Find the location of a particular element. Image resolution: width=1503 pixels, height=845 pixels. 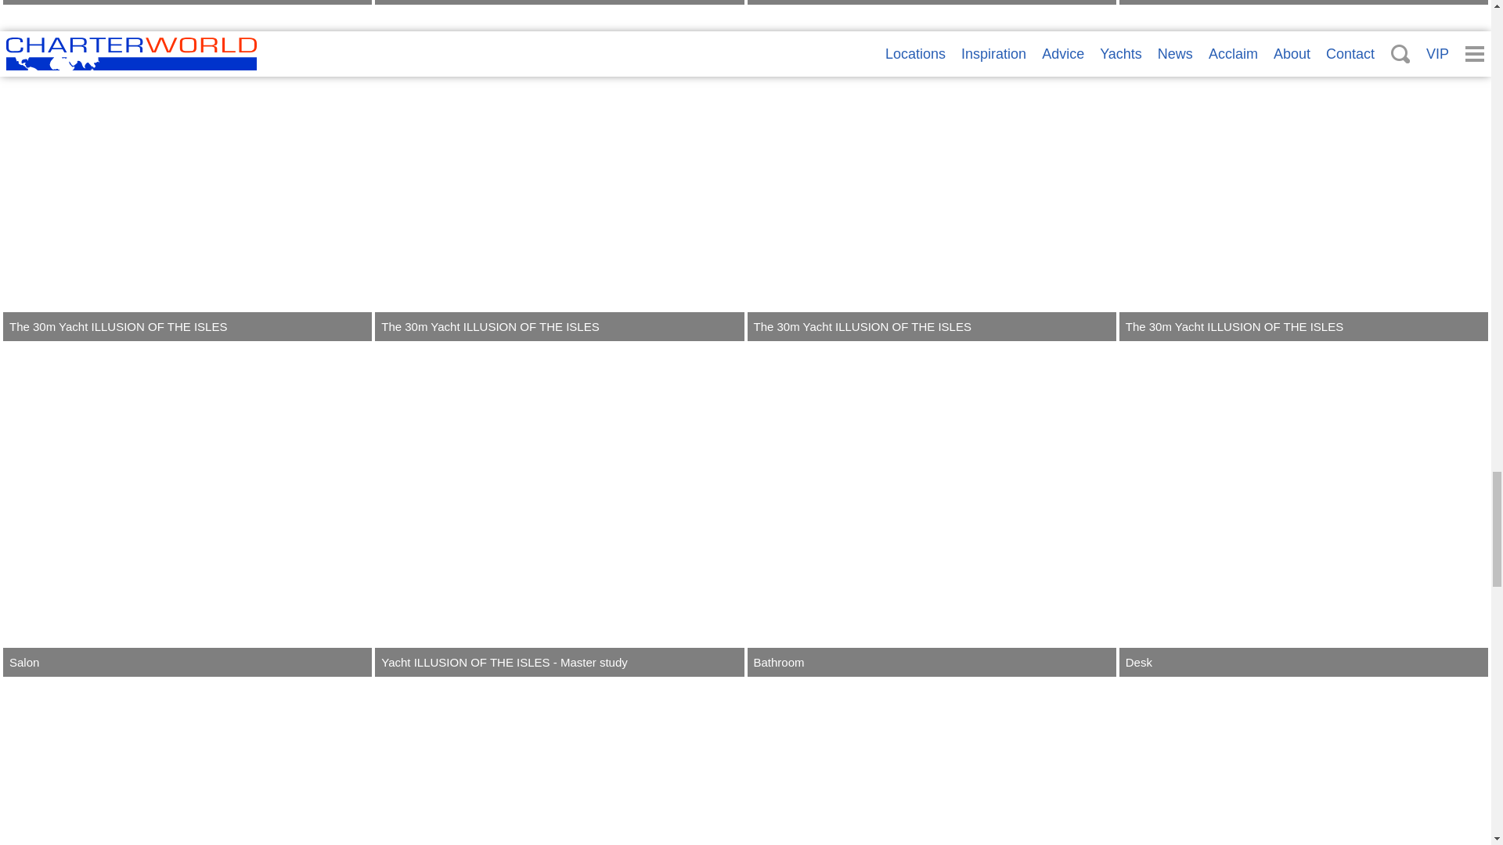

The 30m Yacht ILLUSION OF THE ISLES is located at coordinates (1303, 2).